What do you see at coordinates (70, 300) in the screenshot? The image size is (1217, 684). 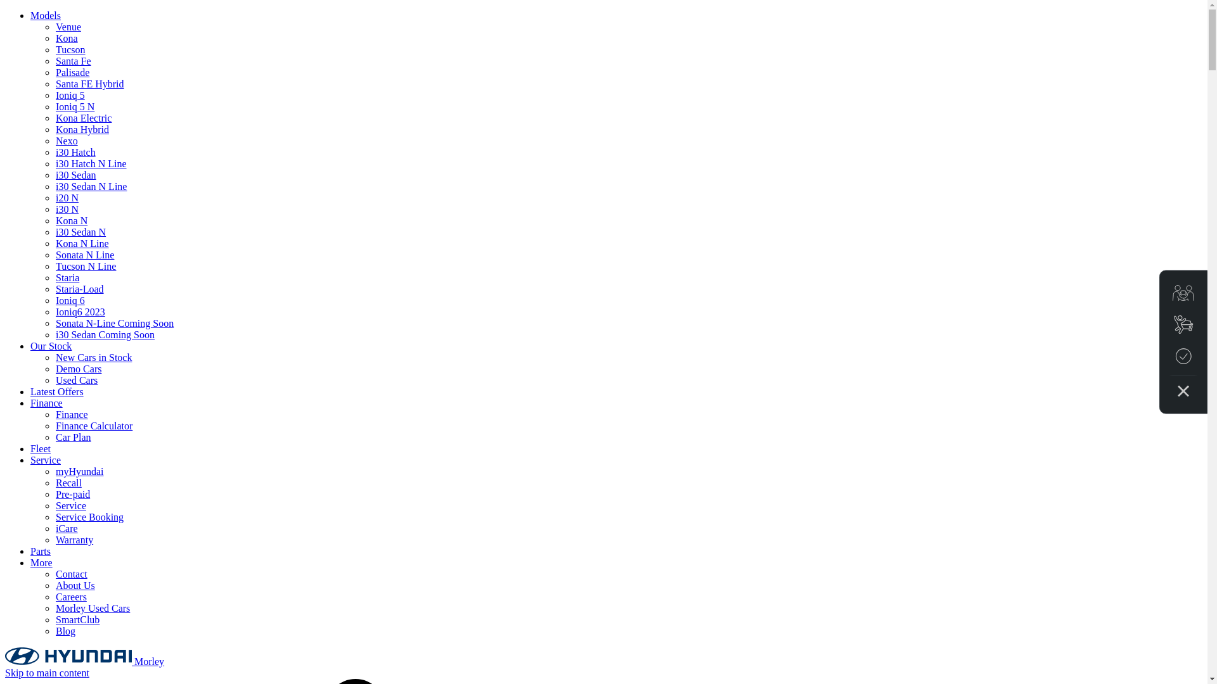 I see `Ioniq 6` at bounding box center [70, 300].